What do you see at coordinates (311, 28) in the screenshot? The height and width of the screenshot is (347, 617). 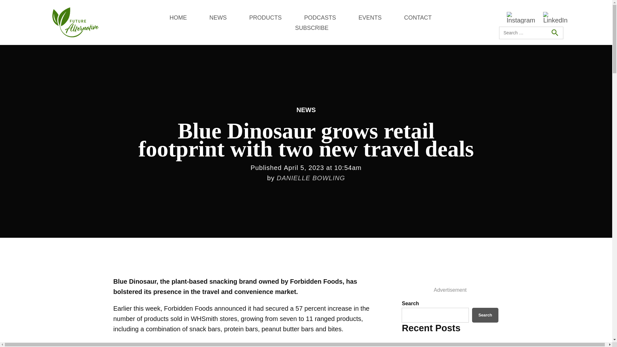 I see `SUBSCRIBE` at bounding box center [311, 28].